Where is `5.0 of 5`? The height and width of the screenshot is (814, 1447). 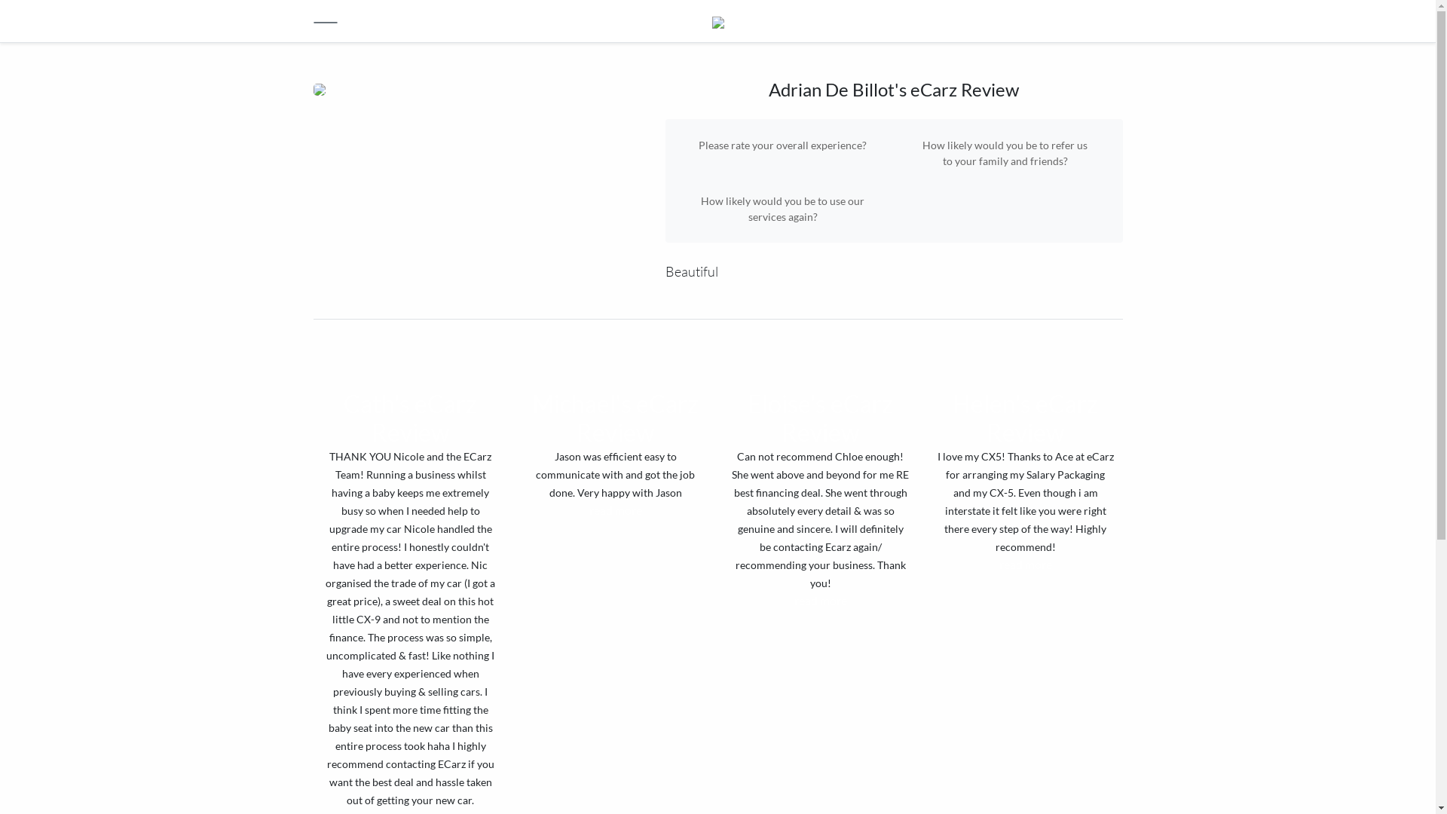
5.0 of 5 is located at coordinates (410, 365).